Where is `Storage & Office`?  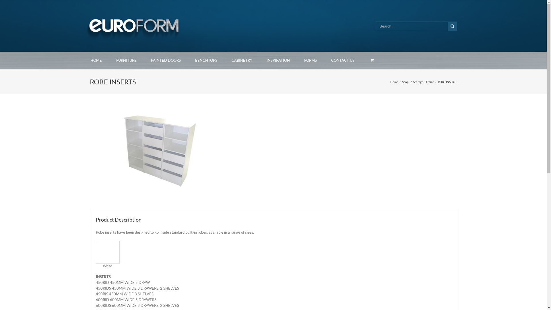
Storage & Office is located at coordinates (424, 82).